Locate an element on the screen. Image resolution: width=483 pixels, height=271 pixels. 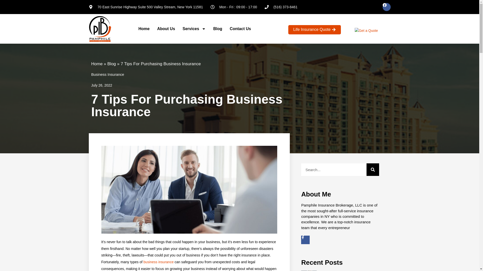
Home is located at coordinates (97, 64).